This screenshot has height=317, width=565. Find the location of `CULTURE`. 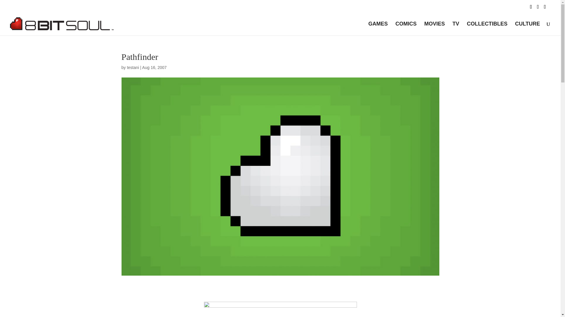

CULTURE is located at coordinates (527, 28).